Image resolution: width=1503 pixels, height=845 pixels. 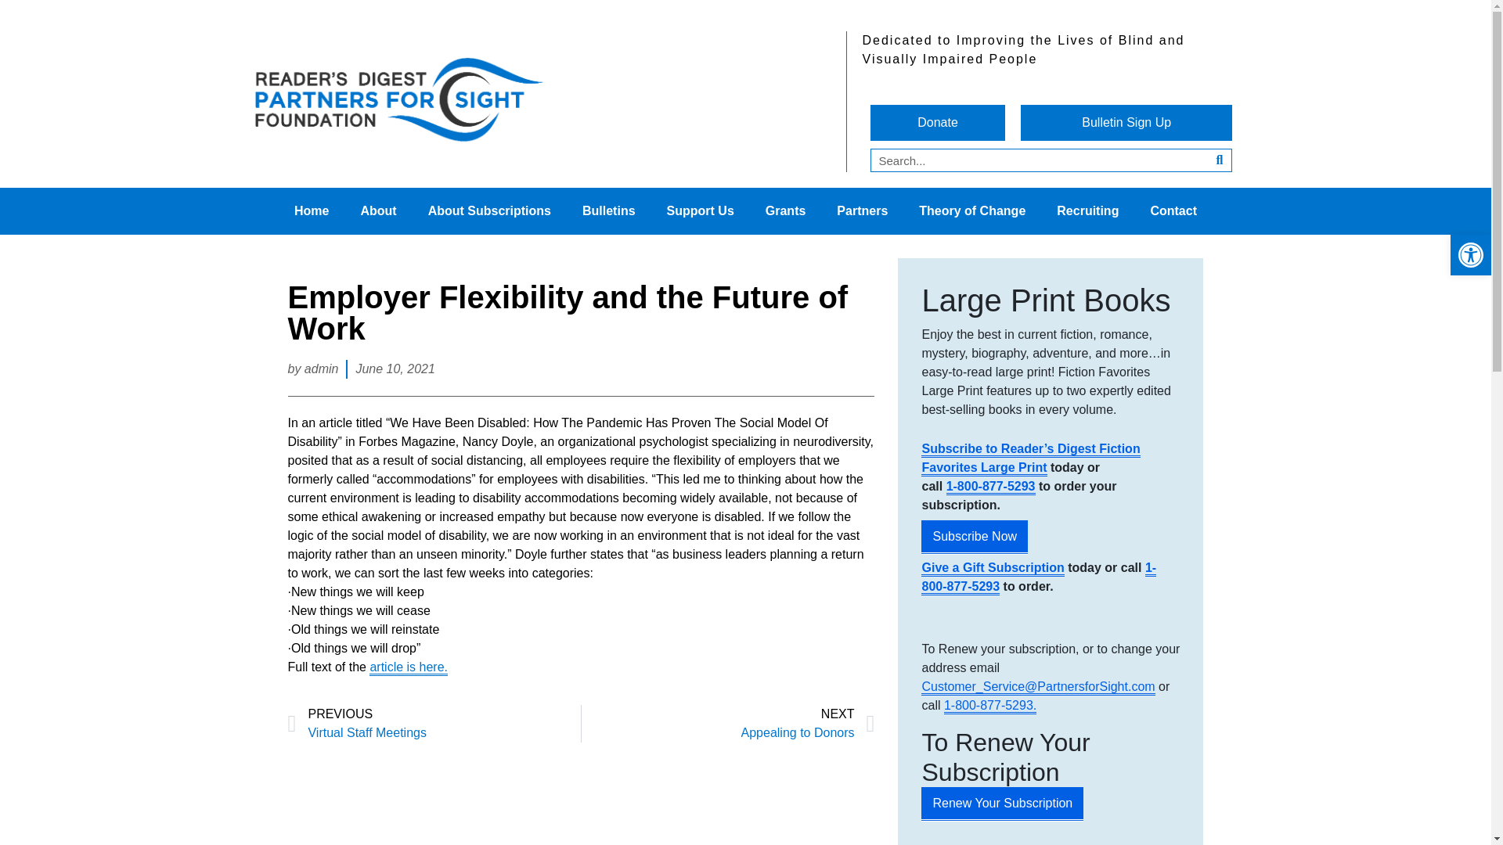 What do you see at coordinates (311, 211) in the screenshot?
I see `Home` at bounding box center [311, 211].